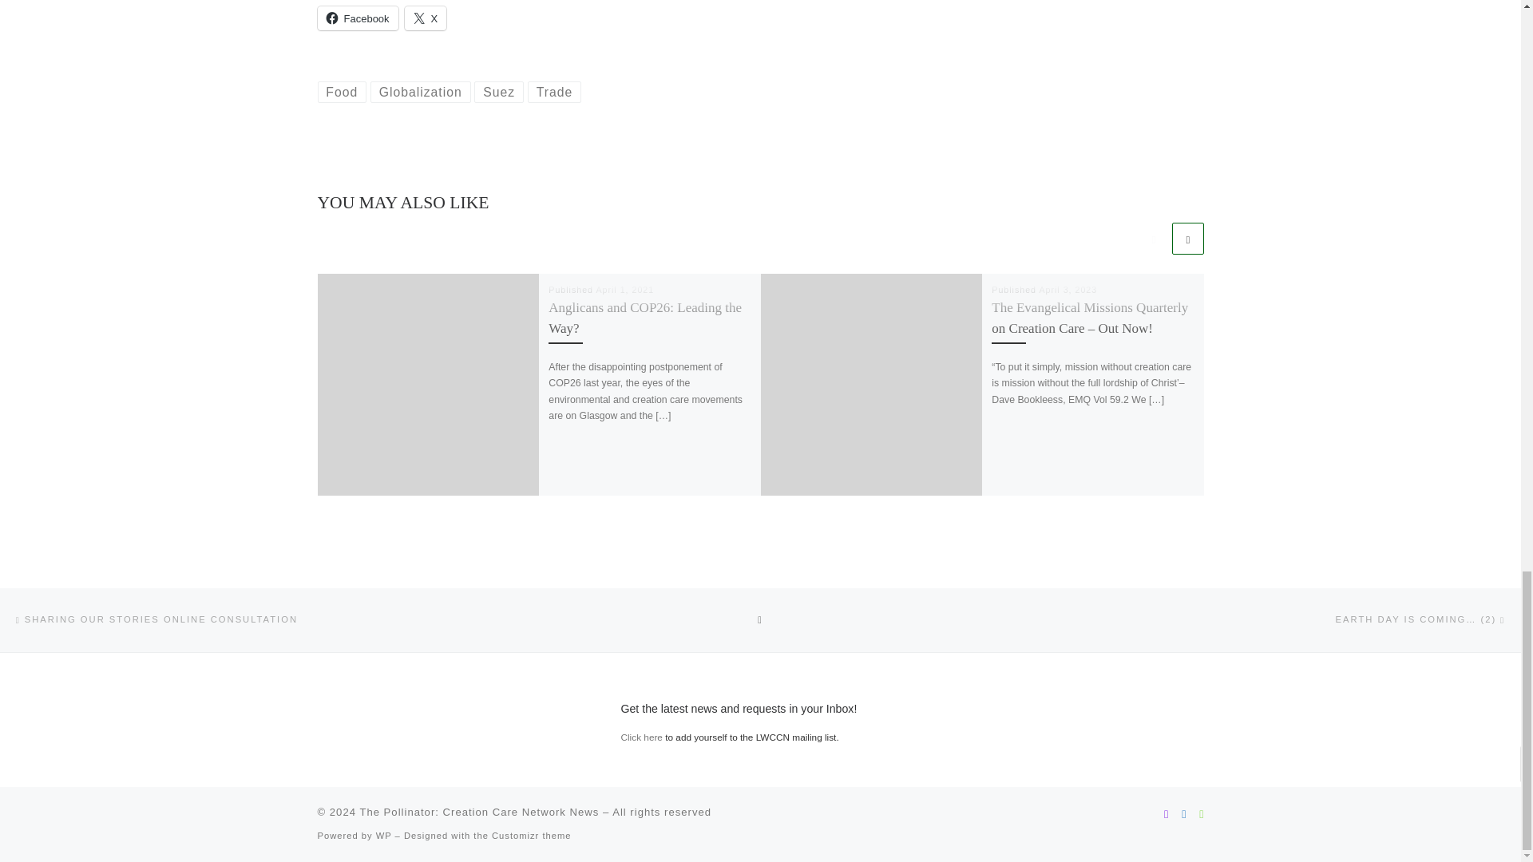 This screenshot has width=1533, height=862. What do you see at coordinates (342, 92) in the screenshot?
I see `View all posts in Food` at bounding box center [342, 92].